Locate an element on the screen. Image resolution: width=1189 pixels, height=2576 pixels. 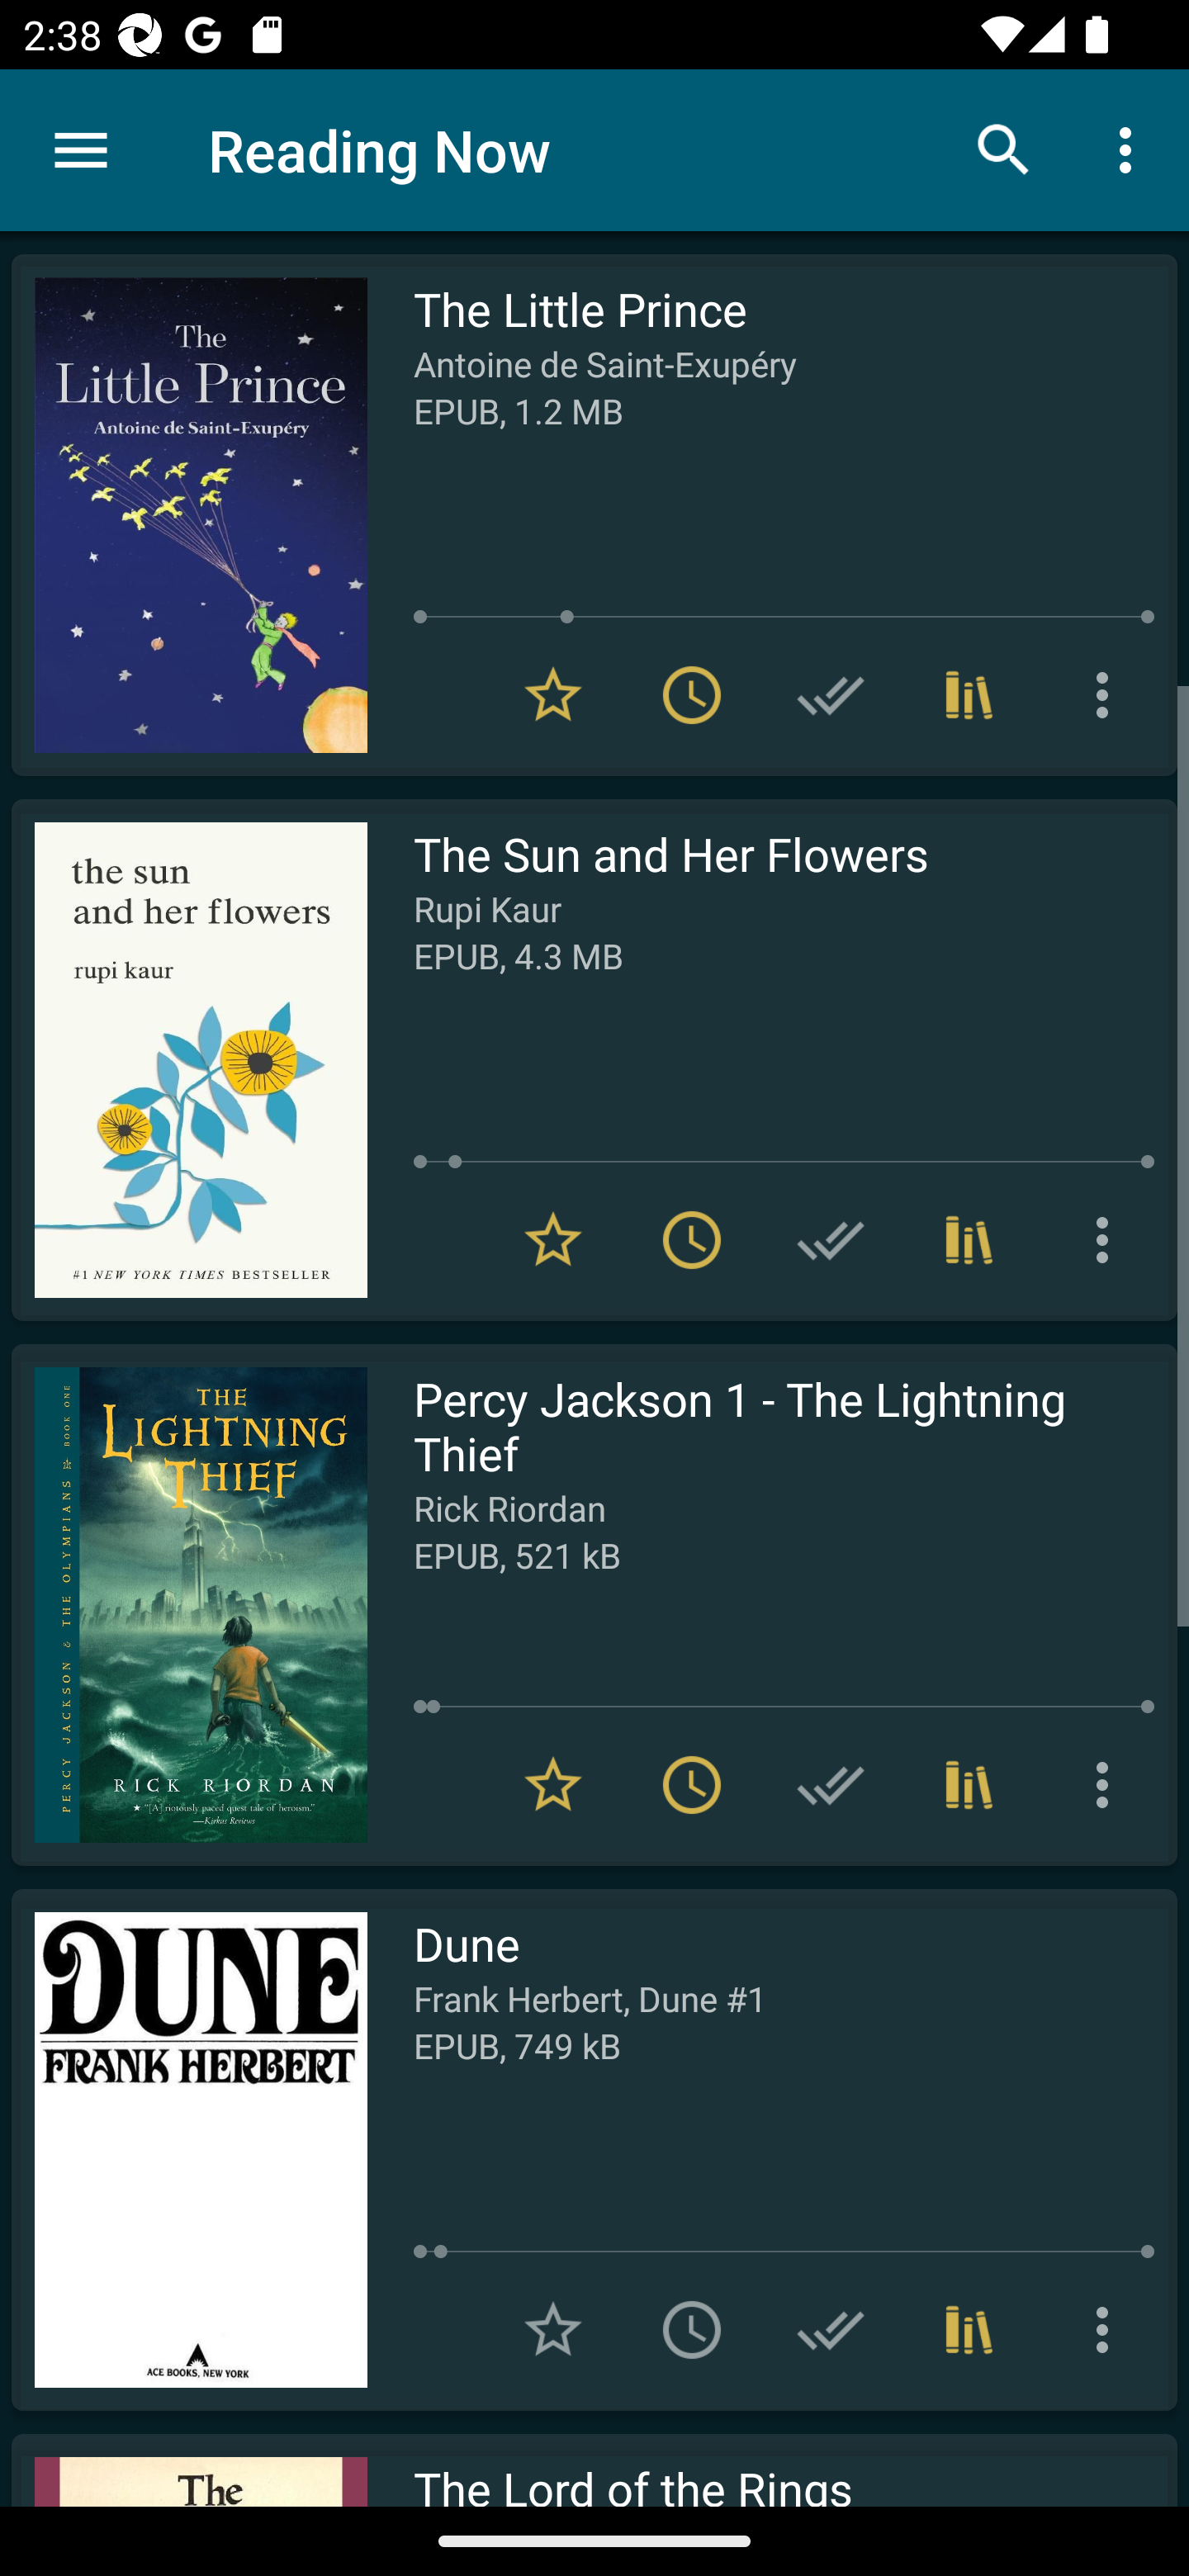
Add to Have read is located at coordinates (831, 2330).